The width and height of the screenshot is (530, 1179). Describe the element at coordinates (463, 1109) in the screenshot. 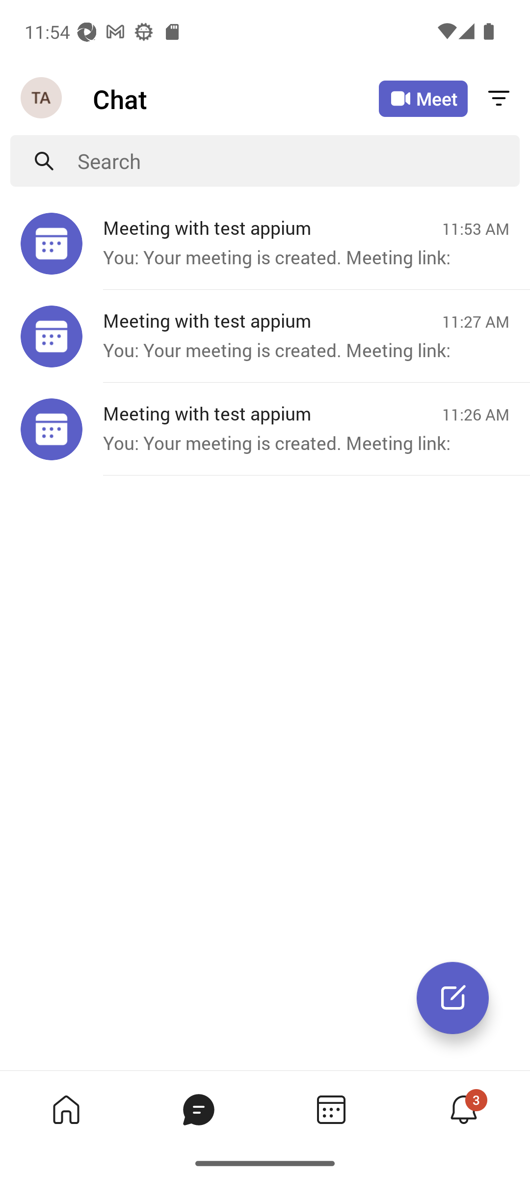

I see `Activity tab,4 of 4, not selected, 3 new 3` at that location.